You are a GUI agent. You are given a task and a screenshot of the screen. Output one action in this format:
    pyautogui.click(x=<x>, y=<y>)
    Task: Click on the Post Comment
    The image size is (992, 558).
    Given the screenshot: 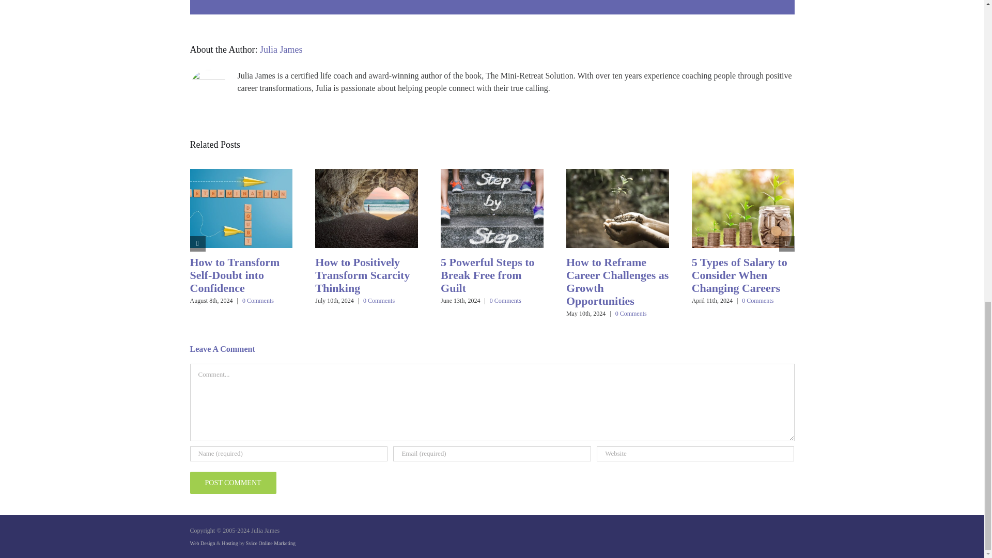 What is the action you would take?
    pyautogui.click(x=234, y=483)
    